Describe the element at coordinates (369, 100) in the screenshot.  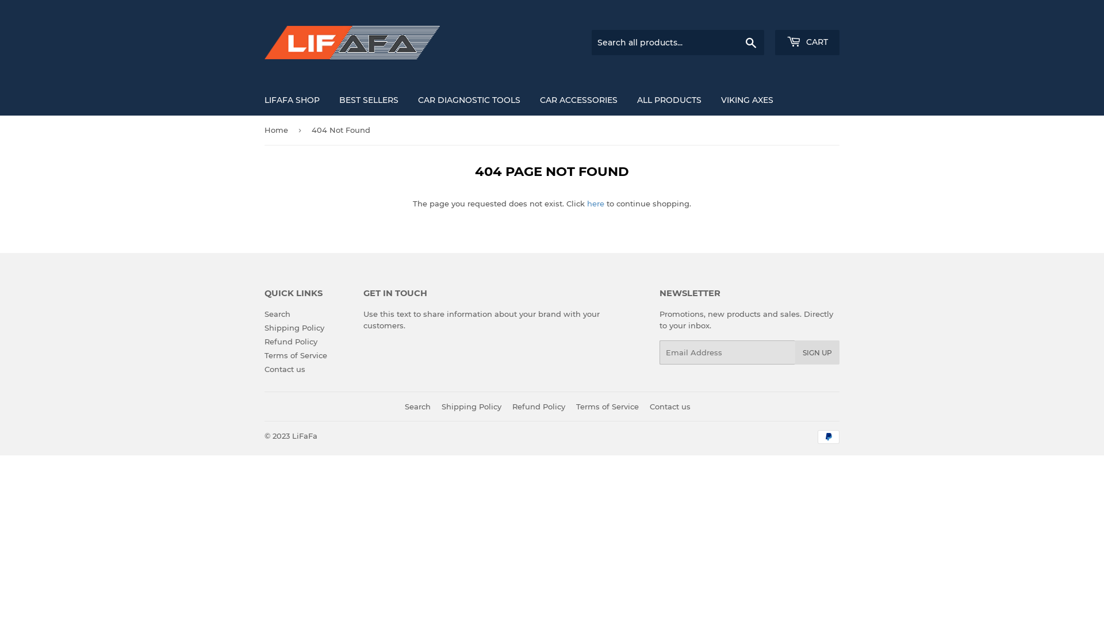
I see `BEST SELLERS` at that location.